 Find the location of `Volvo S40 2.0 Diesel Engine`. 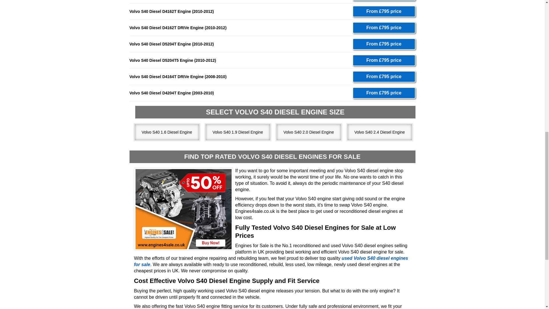

Volvo S40 2.0 Diesel Engine is located at coordinates (307, 132).